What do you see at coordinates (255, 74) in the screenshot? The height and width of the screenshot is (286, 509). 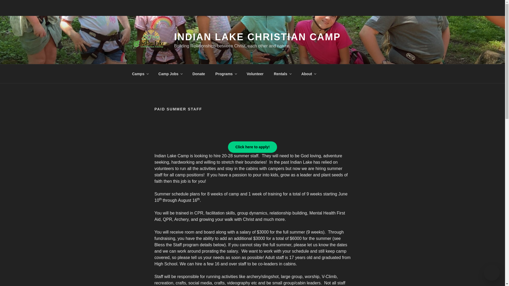 I see `Volunteer` at bounding box center [255, 74].